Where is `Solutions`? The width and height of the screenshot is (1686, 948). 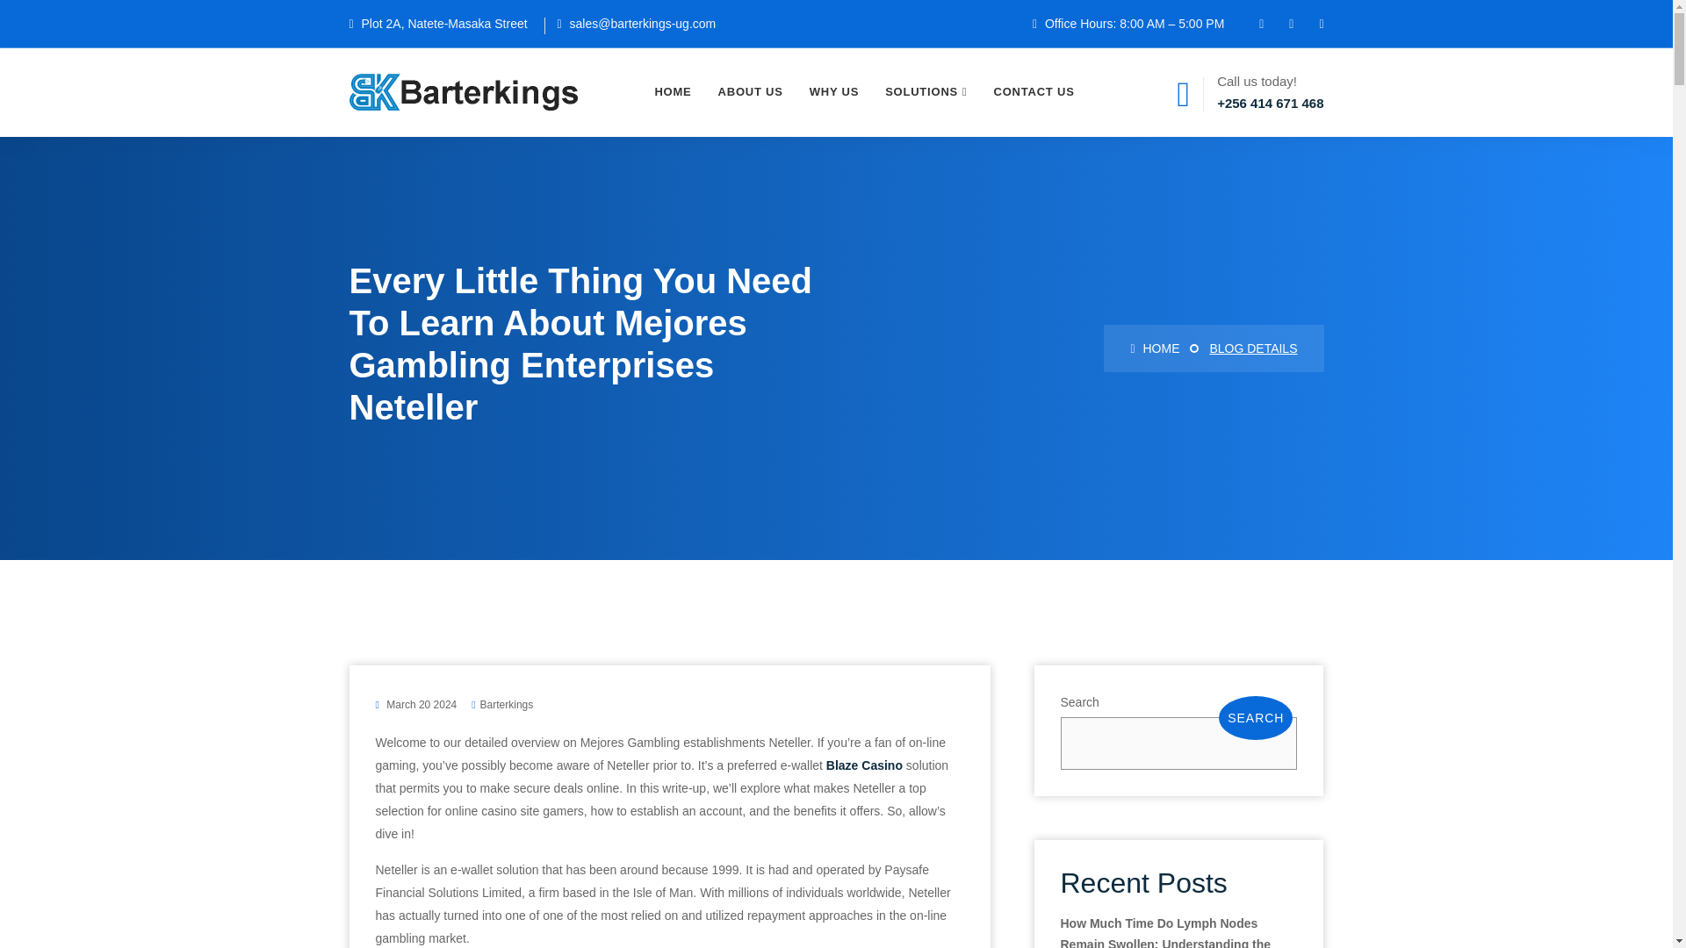
Solutions is located at coordinates (926, 92).